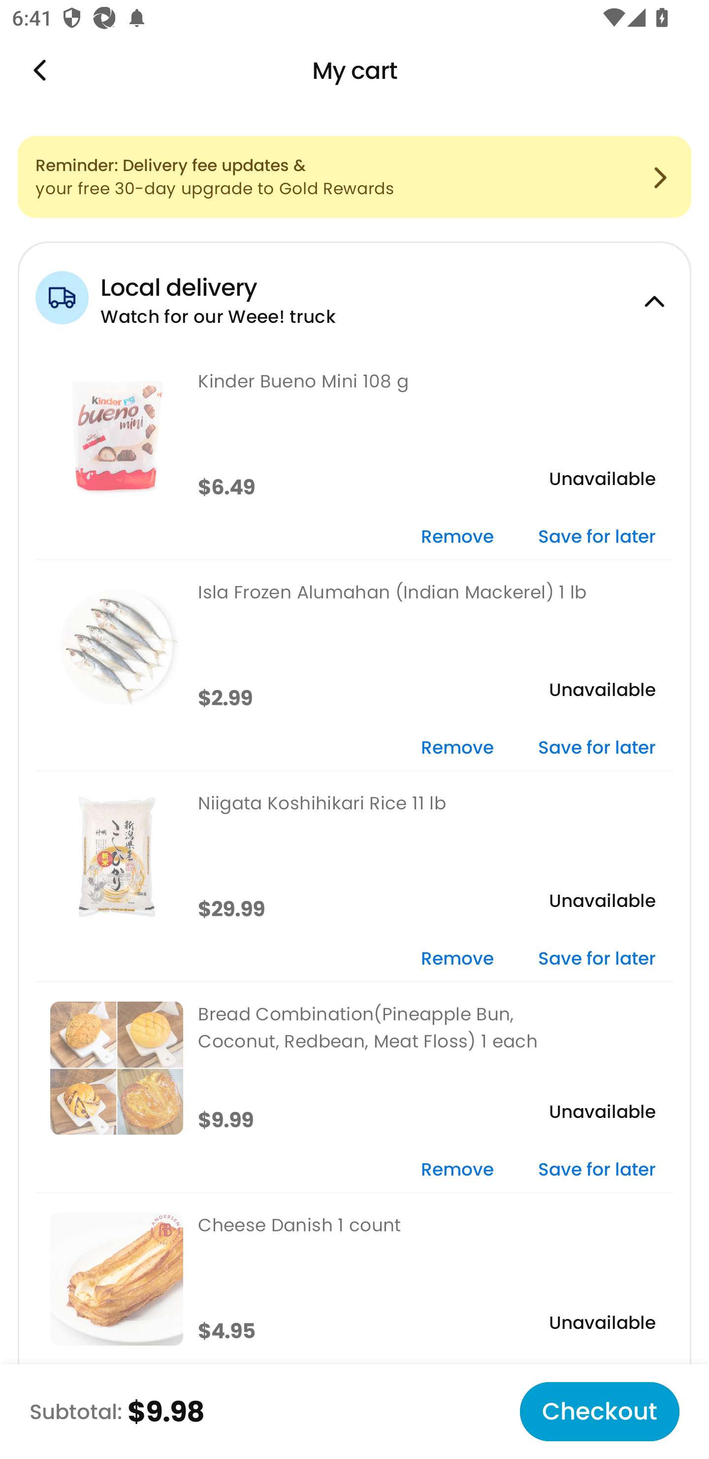 The height and width of the screenshot is (1459, 709). What do you see at coordinates (354, 295) in the screenshot?
I see `Local delivery Watch for our Weee! truck` at bounding box center [354, 295].